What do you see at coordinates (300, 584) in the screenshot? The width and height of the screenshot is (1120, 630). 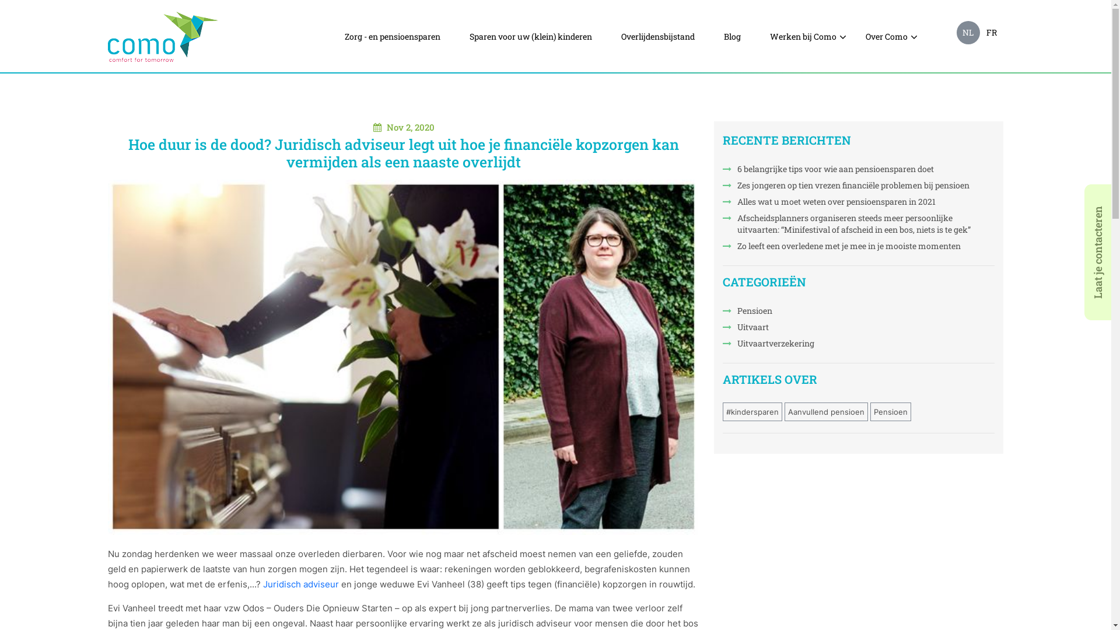 I see `Juridisch adviseur` at bounding box center [300, 584].